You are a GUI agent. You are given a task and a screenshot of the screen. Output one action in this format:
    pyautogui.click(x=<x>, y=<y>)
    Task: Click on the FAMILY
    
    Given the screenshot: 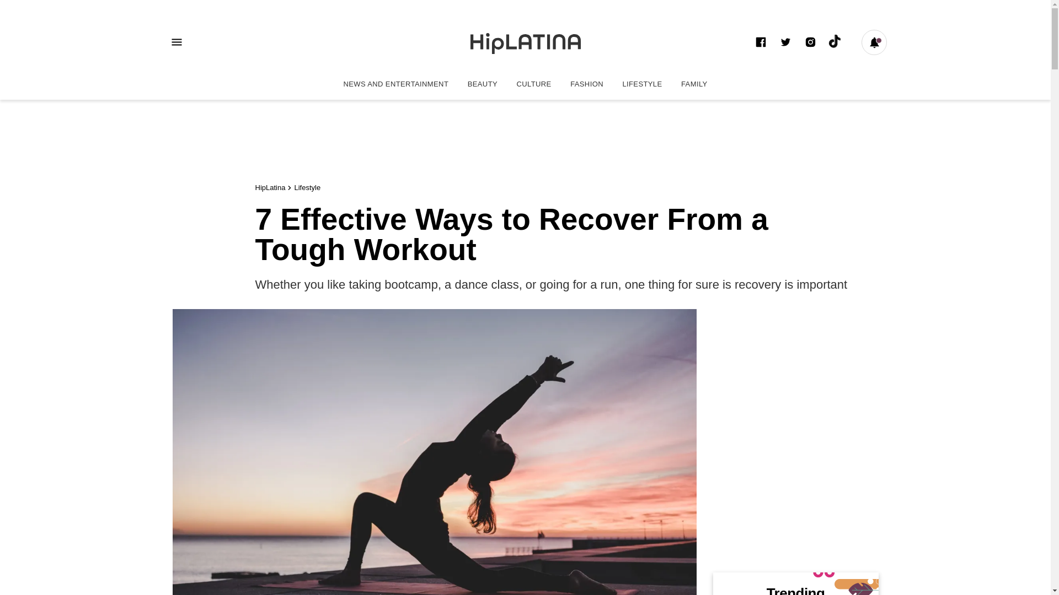 What is the action you would take?
    pyautogui.click(x=694, y=84)
    